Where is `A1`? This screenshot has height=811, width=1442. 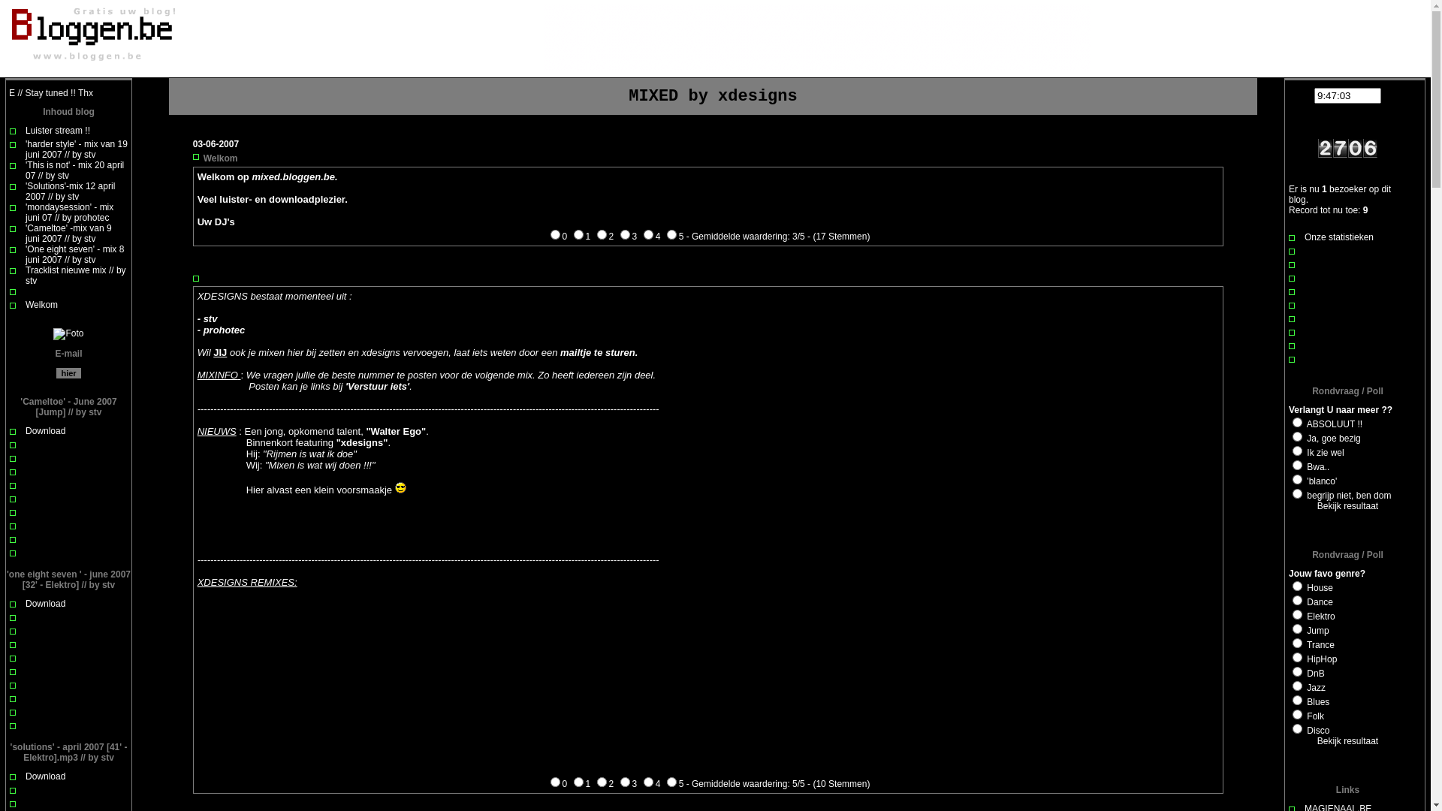 A1 is located at coordinates (1298, 422).